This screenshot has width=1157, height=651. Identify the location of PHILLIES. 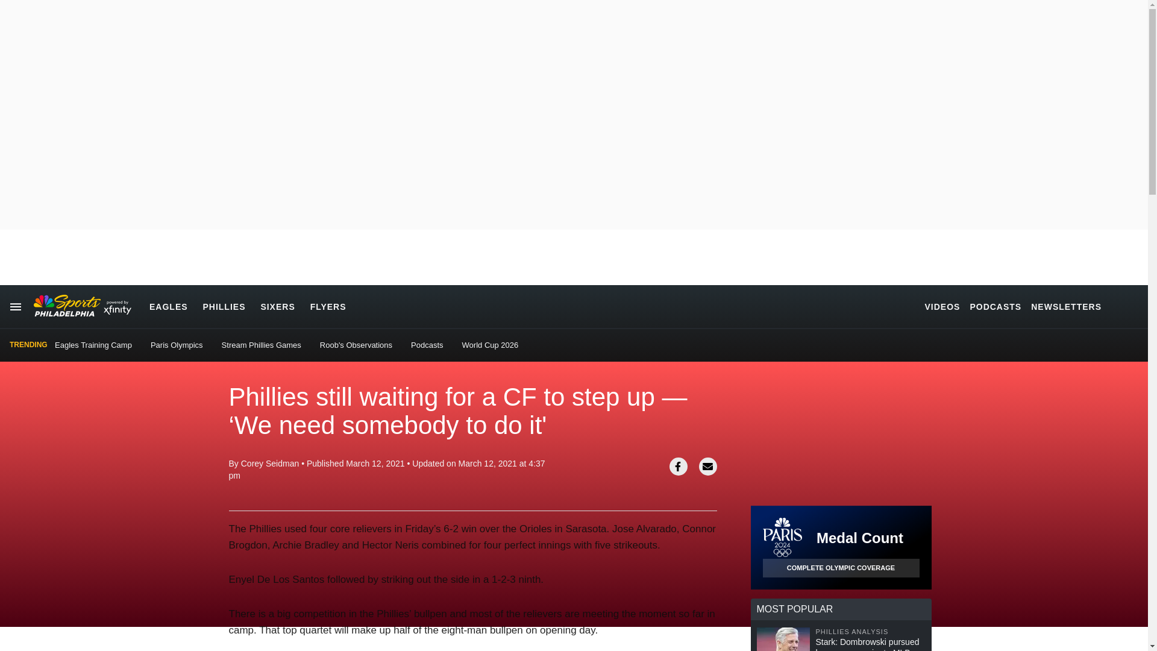
(224, 306).